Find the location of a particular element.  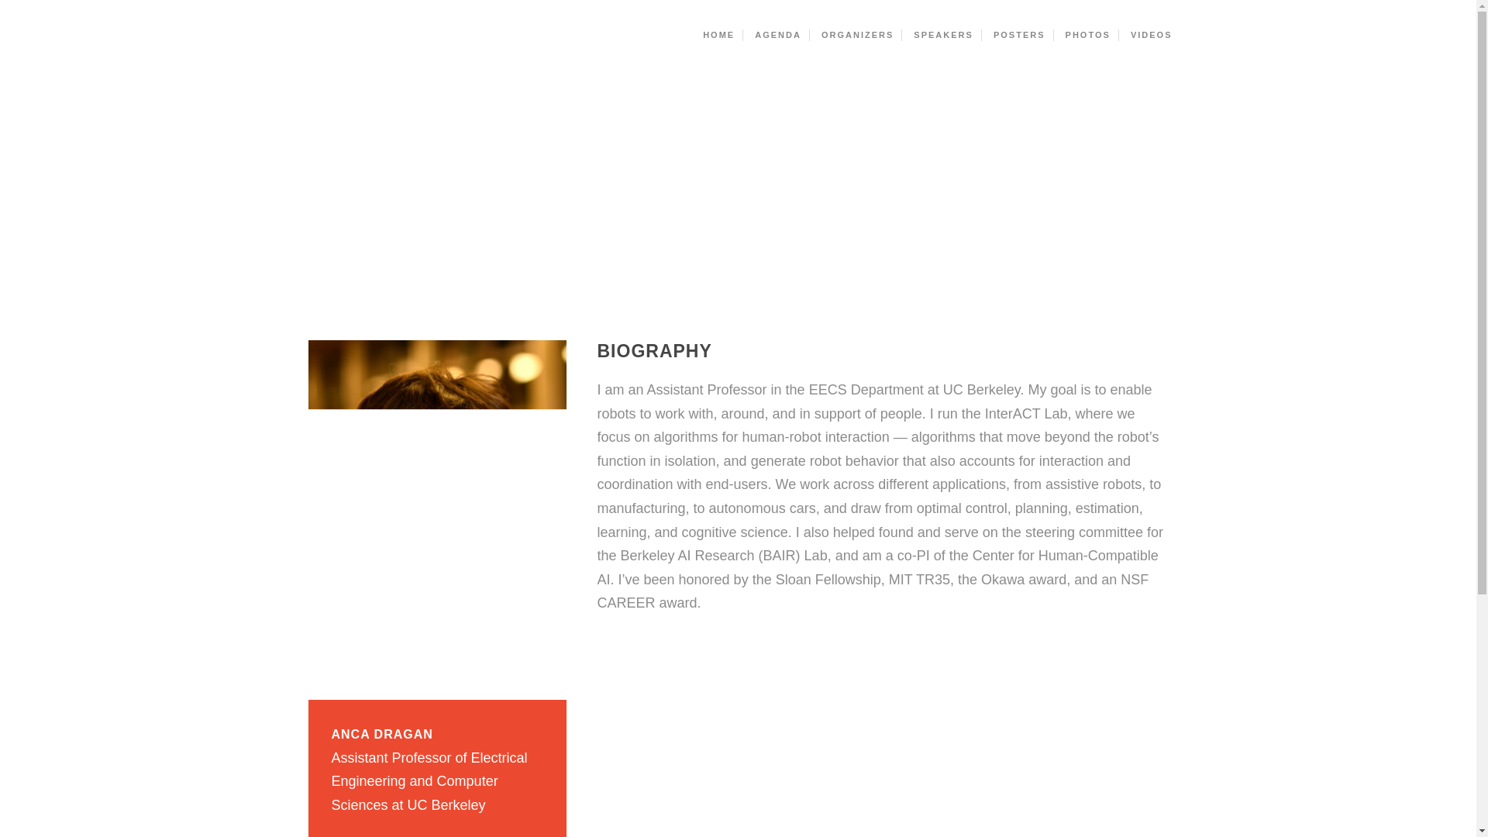

VIDEOS is located at coordinates (1152, 34).